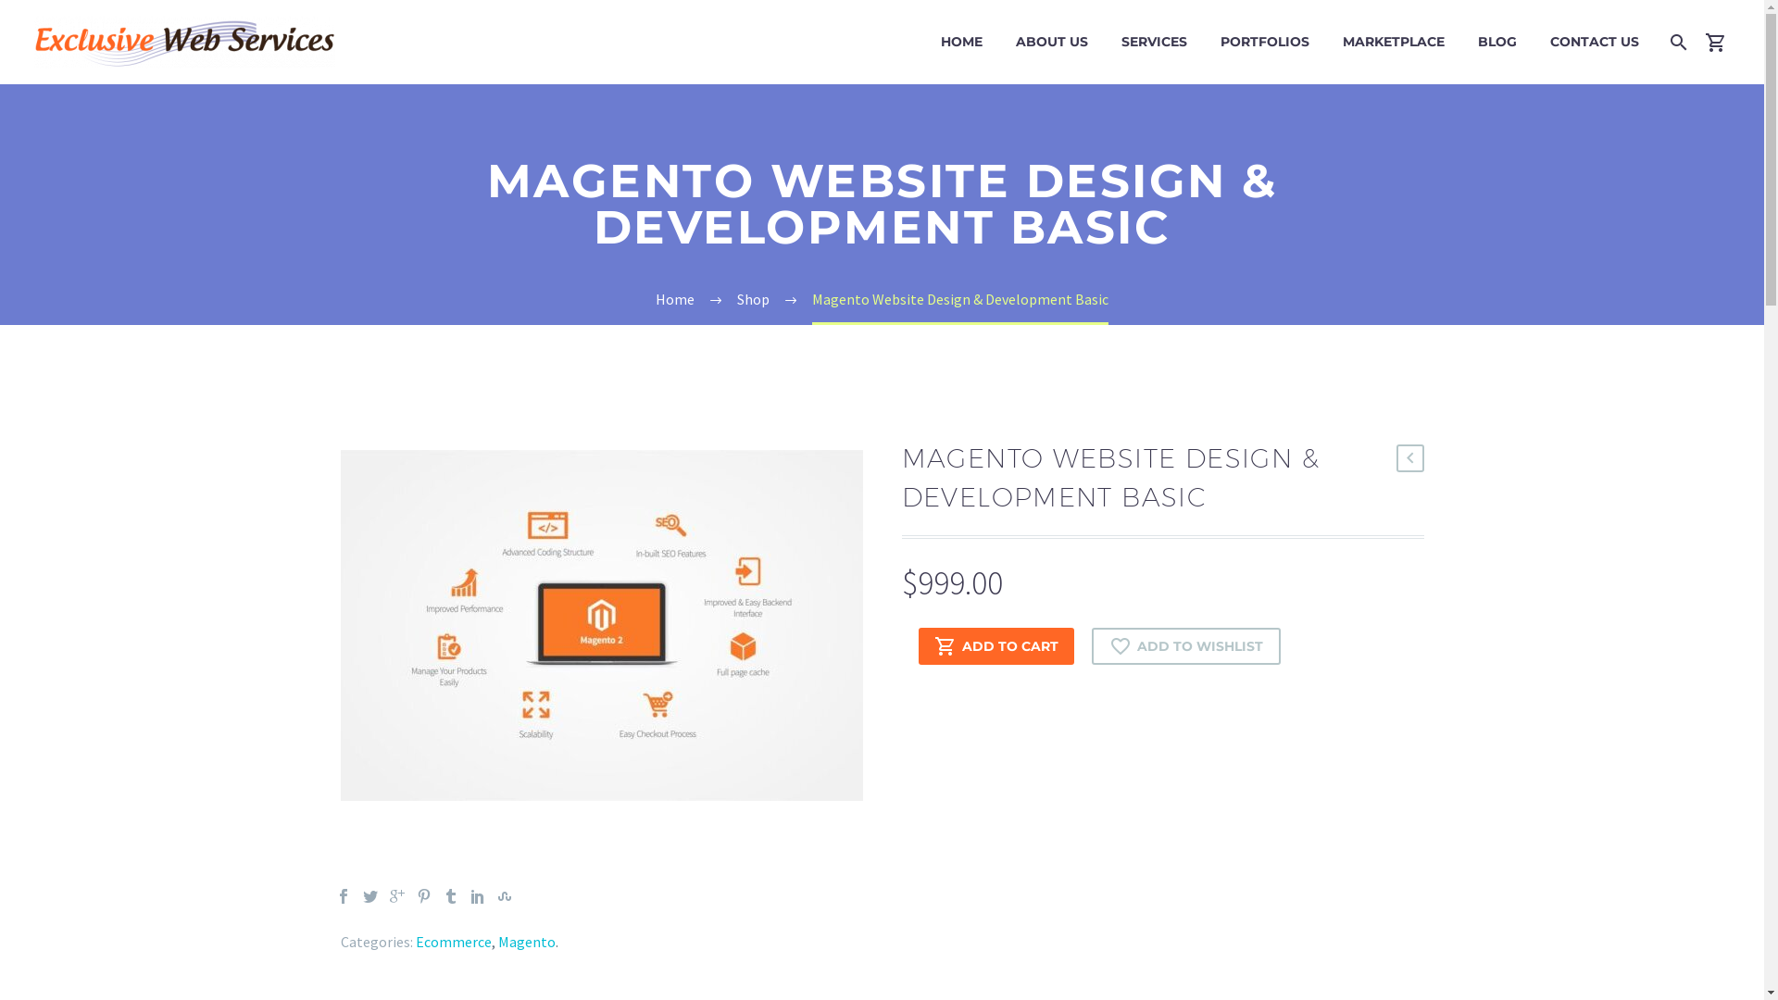 The height and width of the screenshot is (1000, 1778). I want to click on ADD TO WISHLIST, so click(1185, 646).